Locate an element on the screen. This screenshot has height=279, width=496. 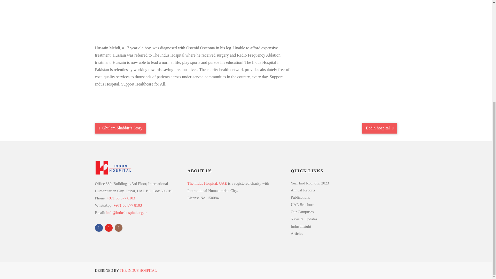
The Indus Hospital, UAE is located at coordinates (207, 183).